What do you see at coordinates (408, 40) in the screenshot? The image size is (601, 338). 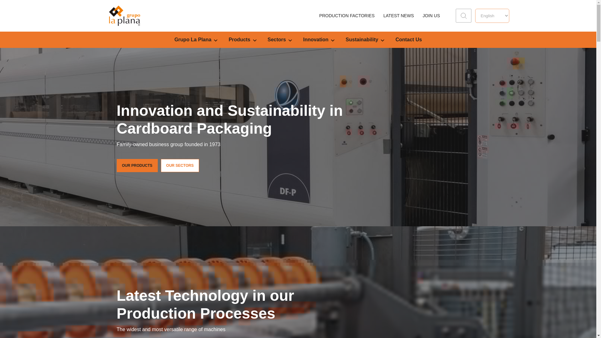 I see `Contact Us` at bounding box center [408, 40].